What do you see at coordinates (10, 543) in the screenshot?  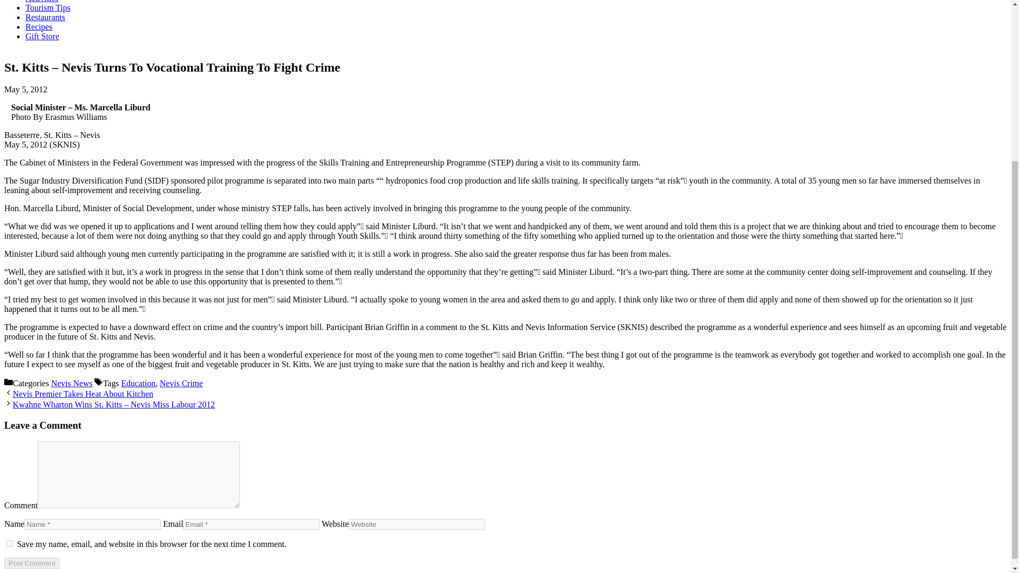 I see `yes` at bounding box center [10, 543].